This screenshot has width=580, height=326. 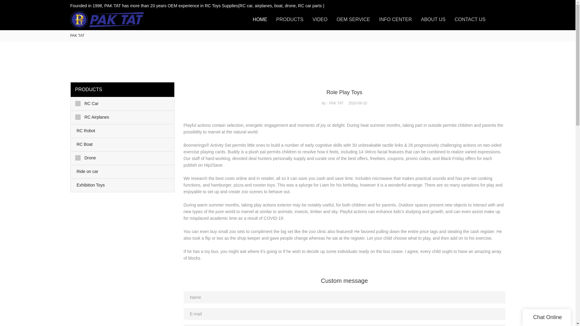 I want to click on PAK TAT, so click(x=77, y=36).